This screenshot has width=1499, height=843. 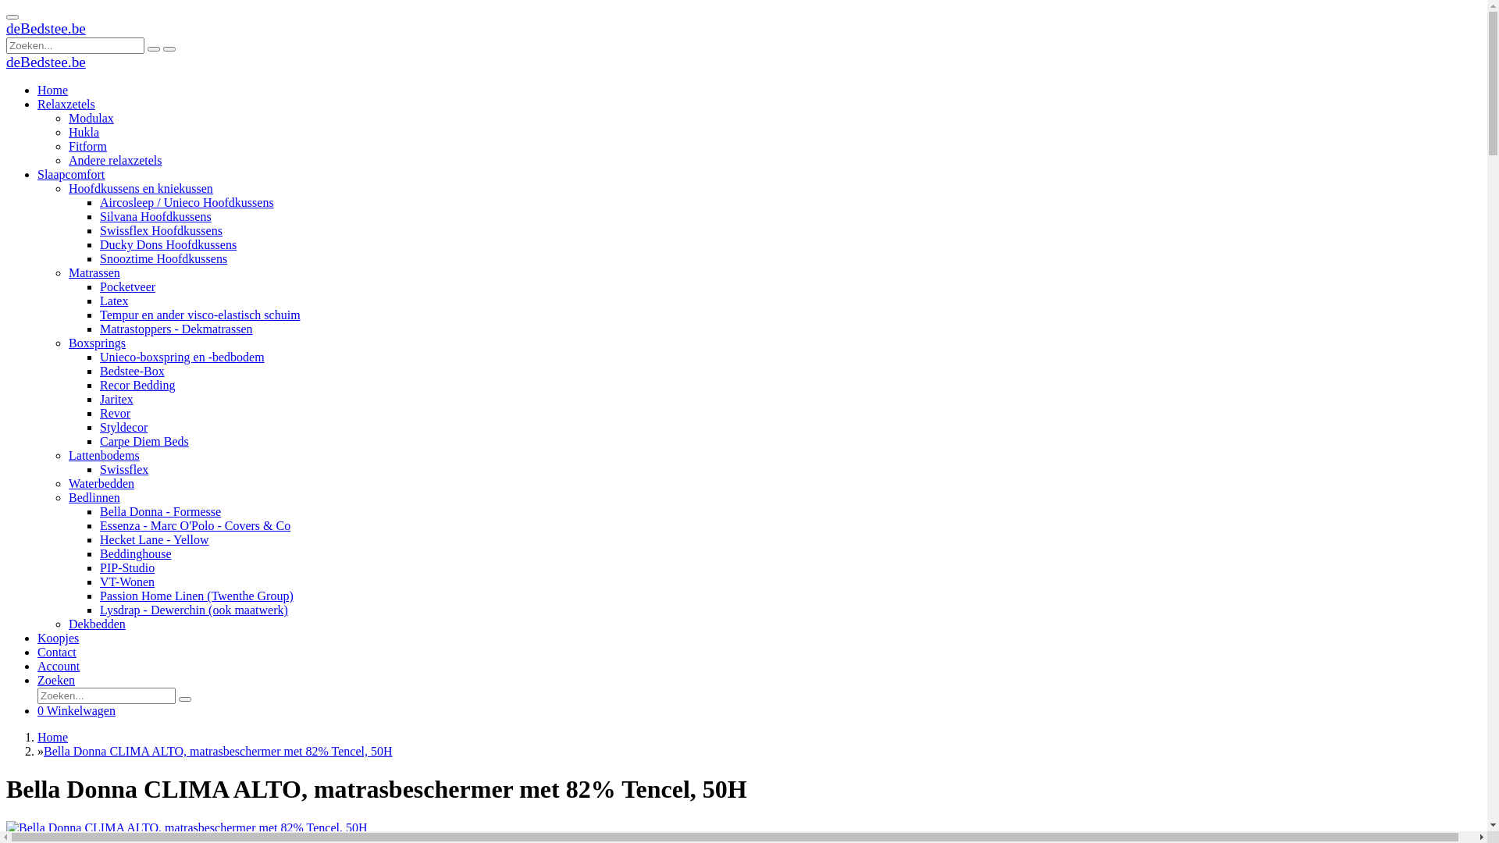 What do you see at coordinates (124, 470) in the screenshot?
I see `Swissflex` at bounding box center [124, 470].